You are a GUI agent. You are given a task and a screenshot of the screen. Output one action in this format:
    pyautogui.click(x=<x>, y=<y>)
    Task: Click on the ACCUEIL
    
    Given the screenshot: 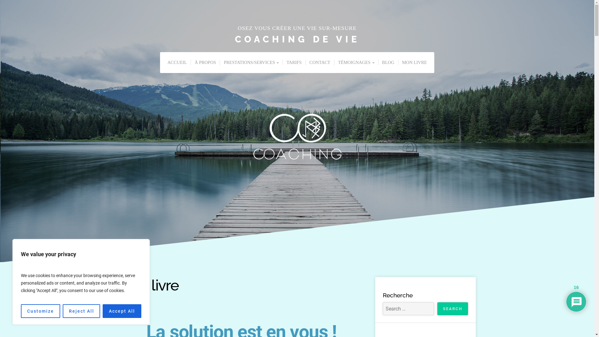 What is the action you would take?
    pyautogui.click(x=177, y=62)
    